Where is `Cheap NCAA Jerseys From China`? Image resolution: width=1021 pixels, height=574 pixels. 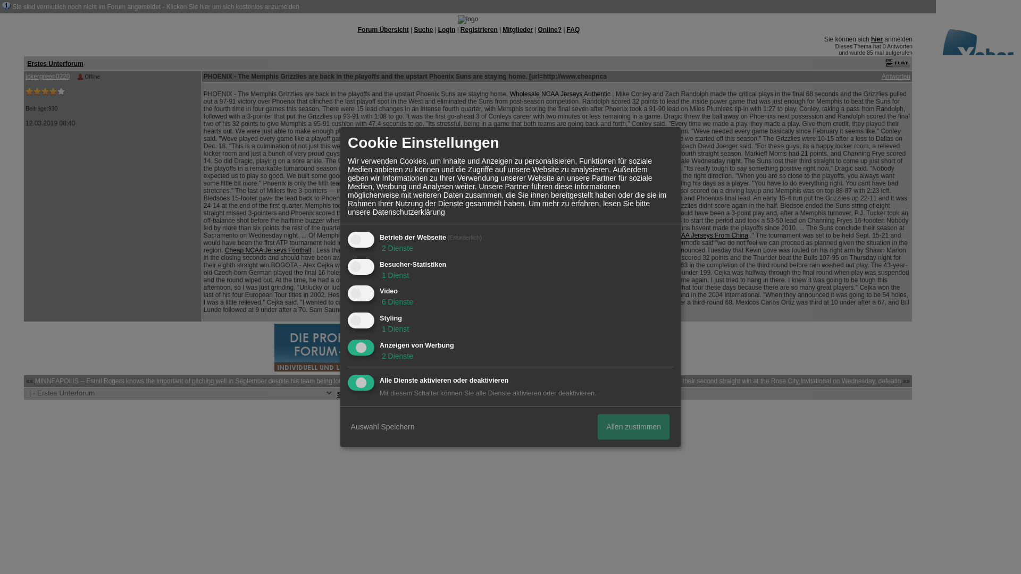
Cheap NCAA Jerseys From China is located at coordinates (700, 235).